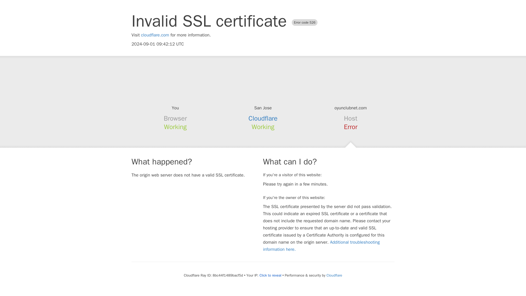 This screenshot has width=526, height=296. I want to click on Cloudflare, so click(334, 275).